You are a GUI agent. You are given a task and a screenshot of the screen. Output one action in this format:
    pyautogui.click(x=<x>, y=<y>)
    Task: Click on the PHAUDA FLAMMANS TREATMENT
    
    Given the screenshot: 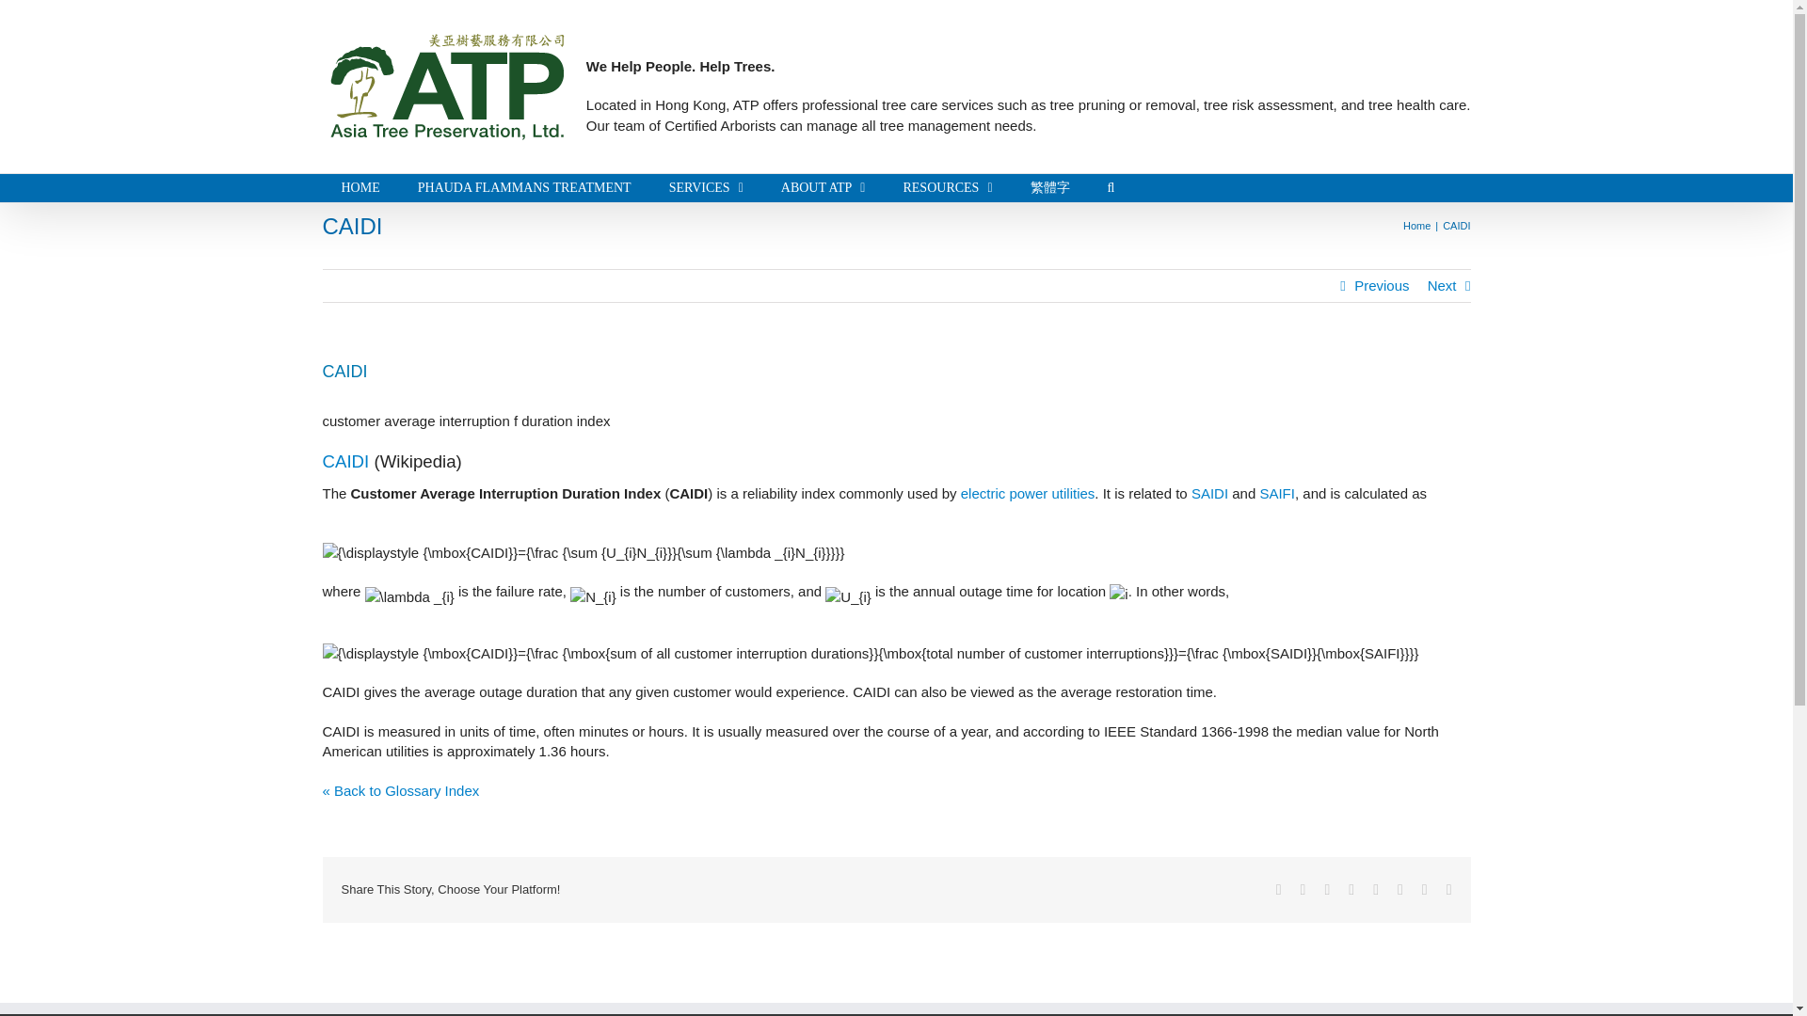 What is the action you would take?
    pyautogui.click(x=525, y=187)
    